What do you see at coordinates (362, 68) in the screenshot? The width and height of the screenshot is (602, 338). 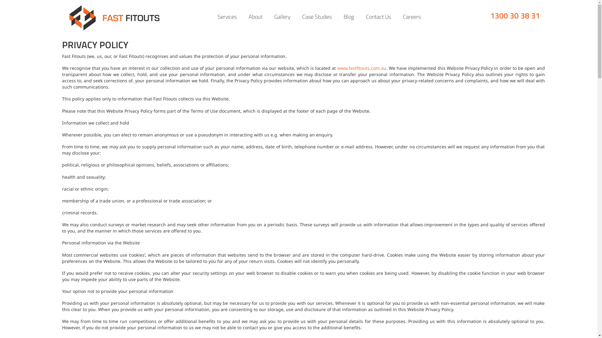 I see `www.fastfitouts.com.au` at bounding box center [362, 68].